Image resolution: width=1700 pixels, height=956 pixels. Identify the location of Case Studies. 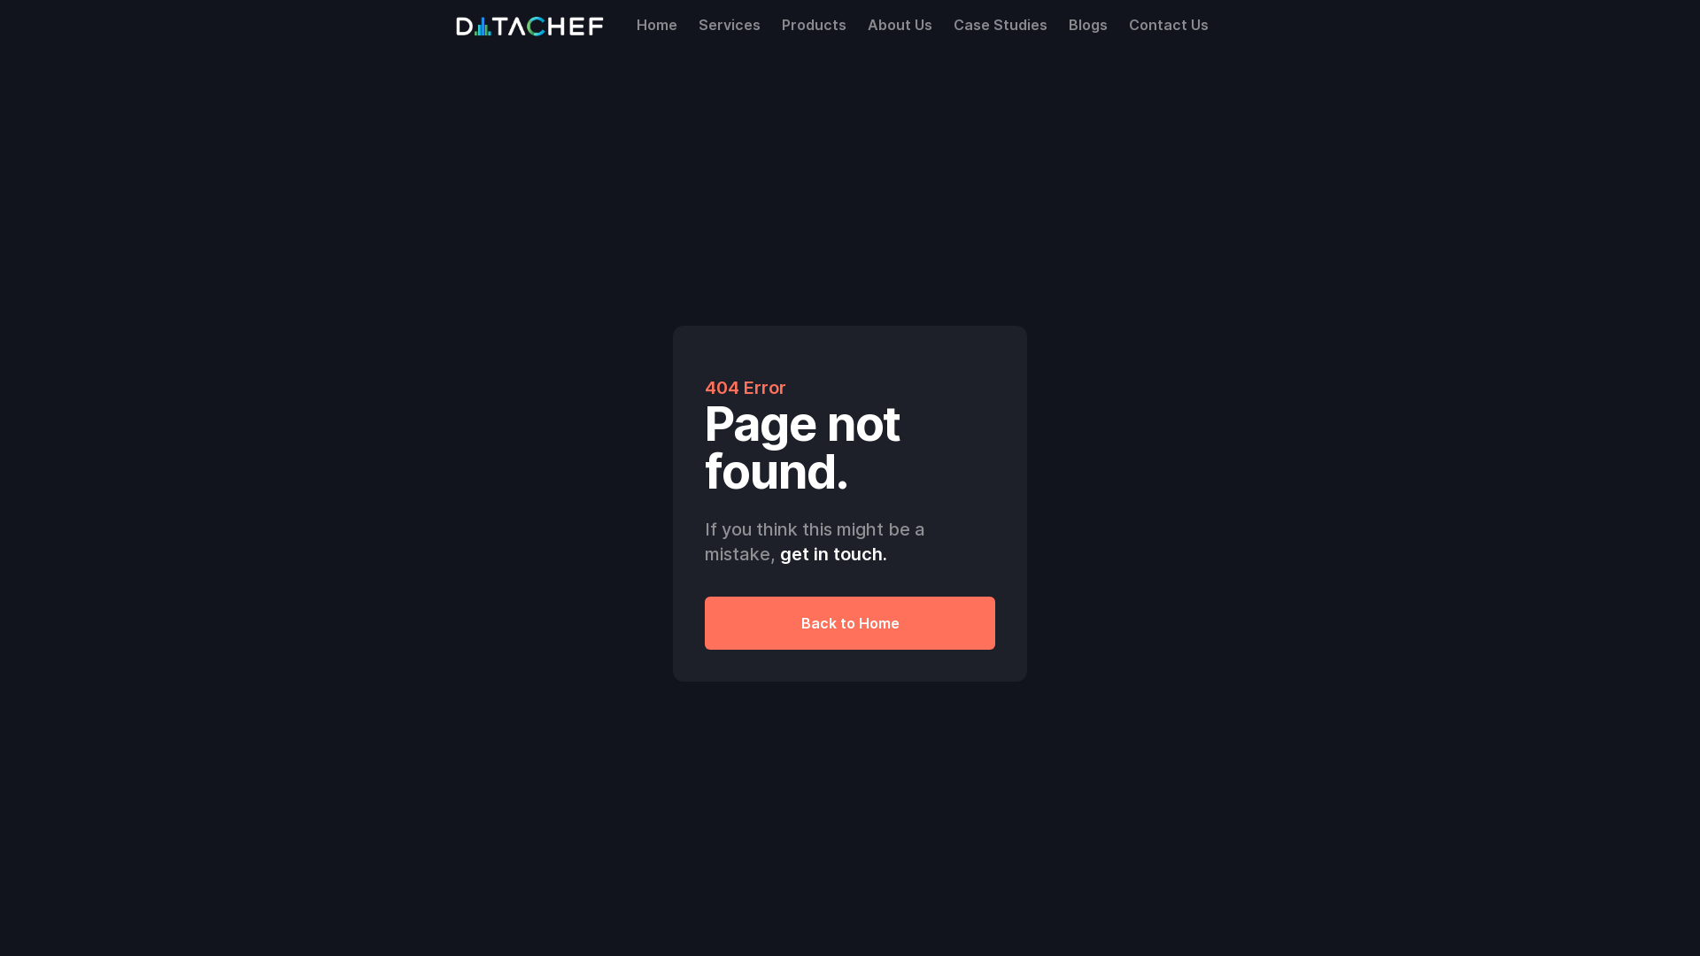
(1001, 25).